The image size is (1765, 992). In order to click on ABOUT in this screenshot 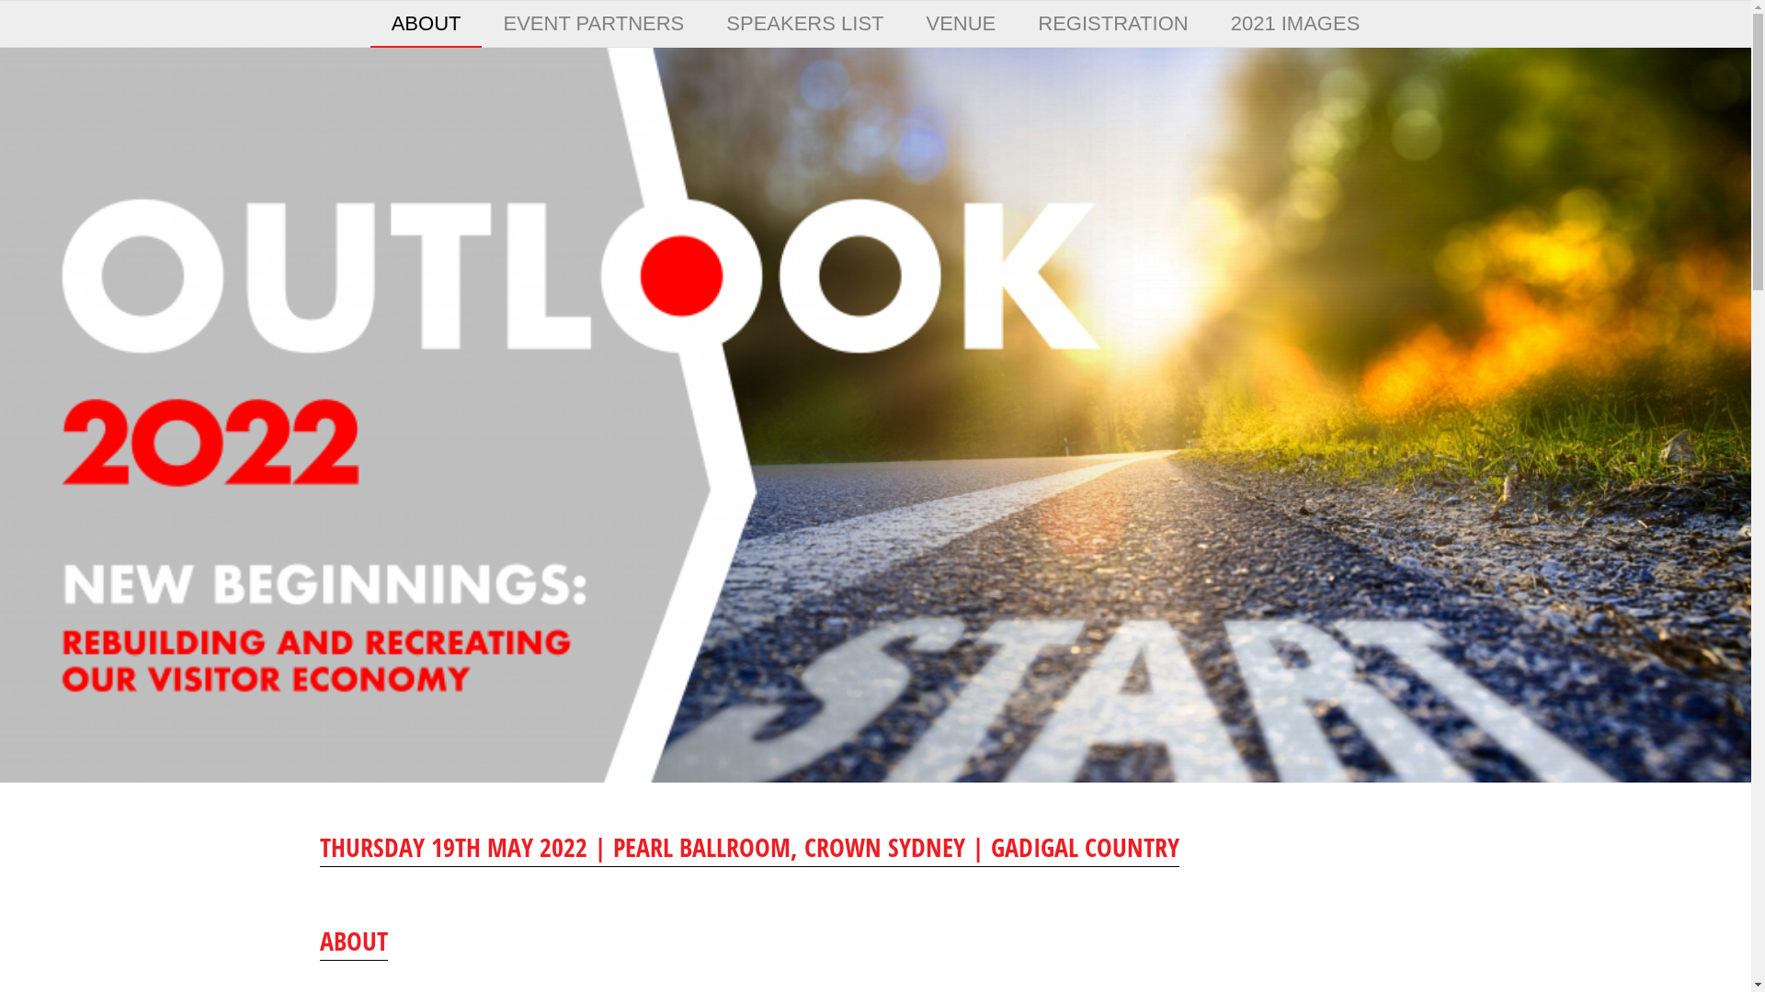, I will do `click(427, 24)`.